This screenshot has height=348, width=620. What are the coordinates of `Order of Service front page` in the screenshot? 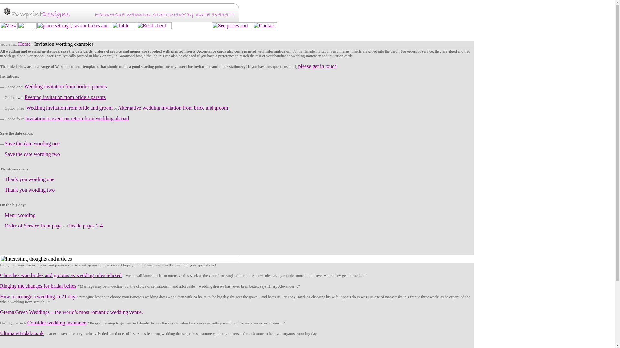 It's located at (33, 226).